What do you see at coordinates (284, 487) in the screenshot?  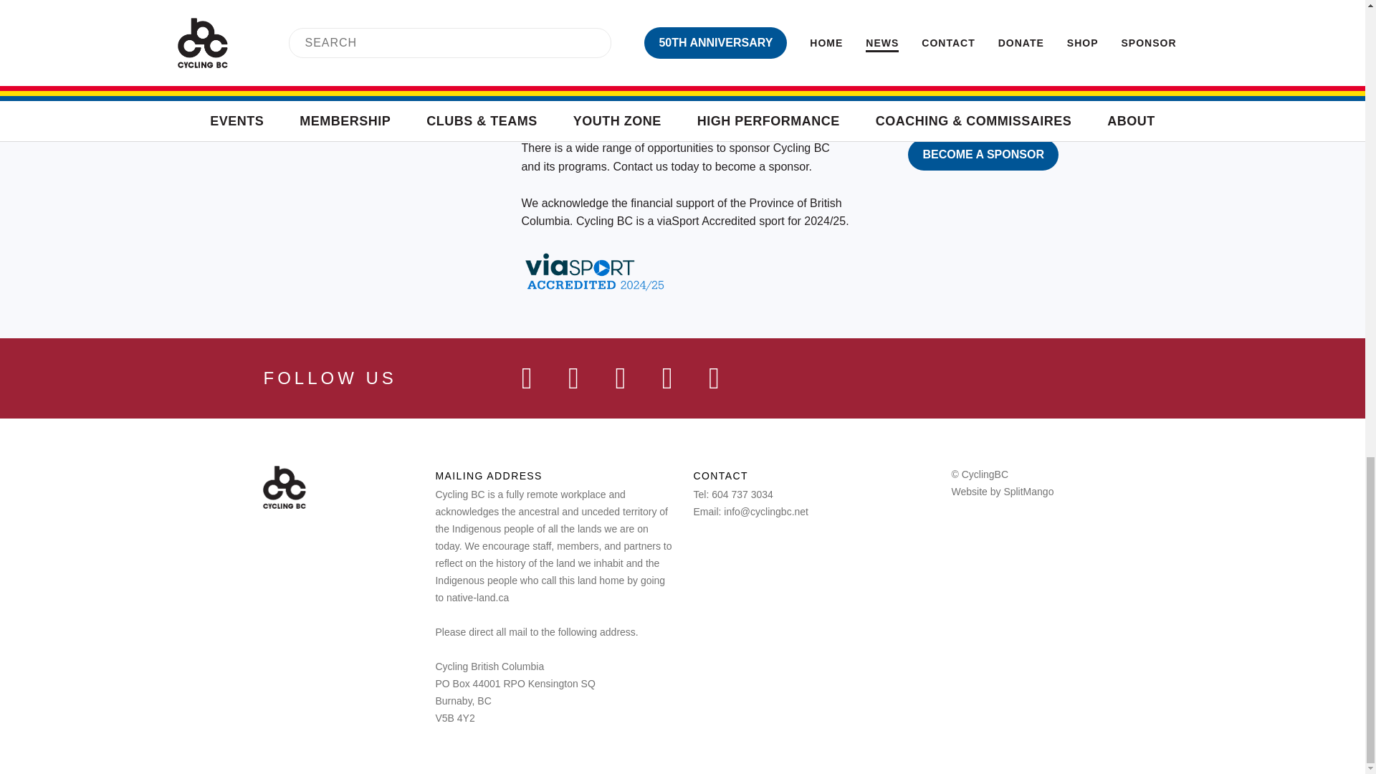 I see `cbc-logo-2x` at bounding box center [284, 487].